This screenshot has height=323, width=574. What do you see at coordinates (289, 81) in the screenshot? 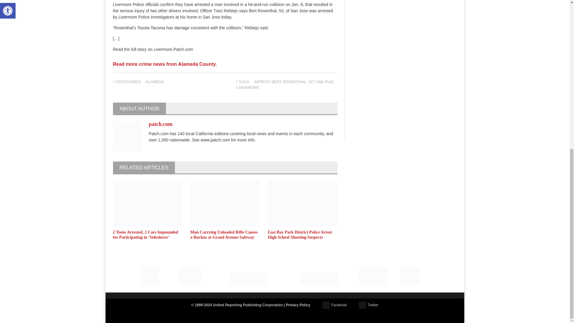
I see `BERT ROSENTHAL` at bounding box center [289, 81].